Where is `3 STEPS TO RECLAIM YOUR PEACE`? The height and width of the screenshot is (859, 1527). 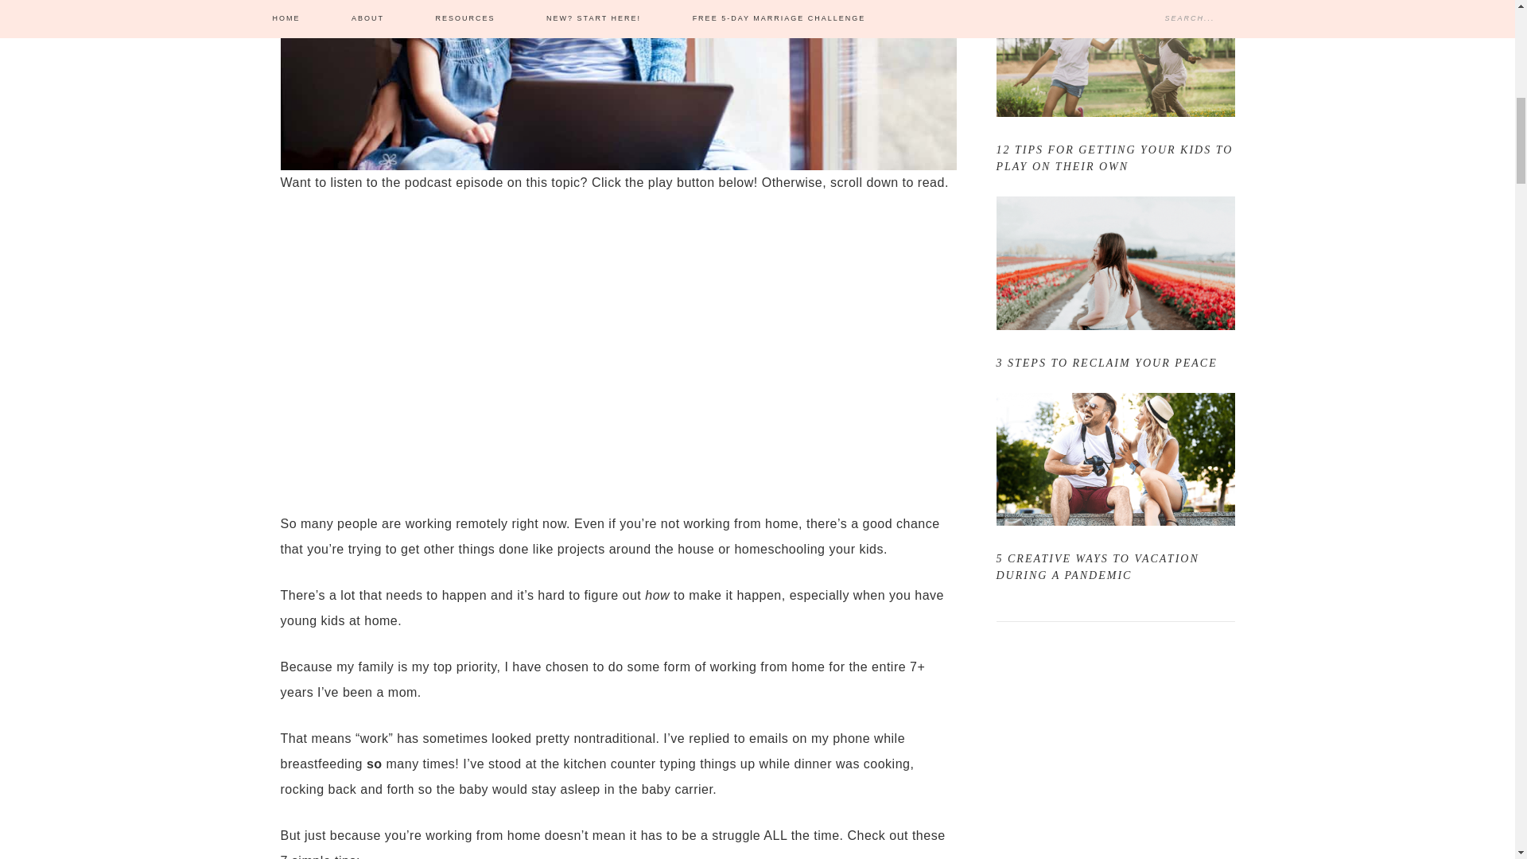 3 STEPS TO RECLAIM YOUR PEACE is located at coordinates (1105, 363).